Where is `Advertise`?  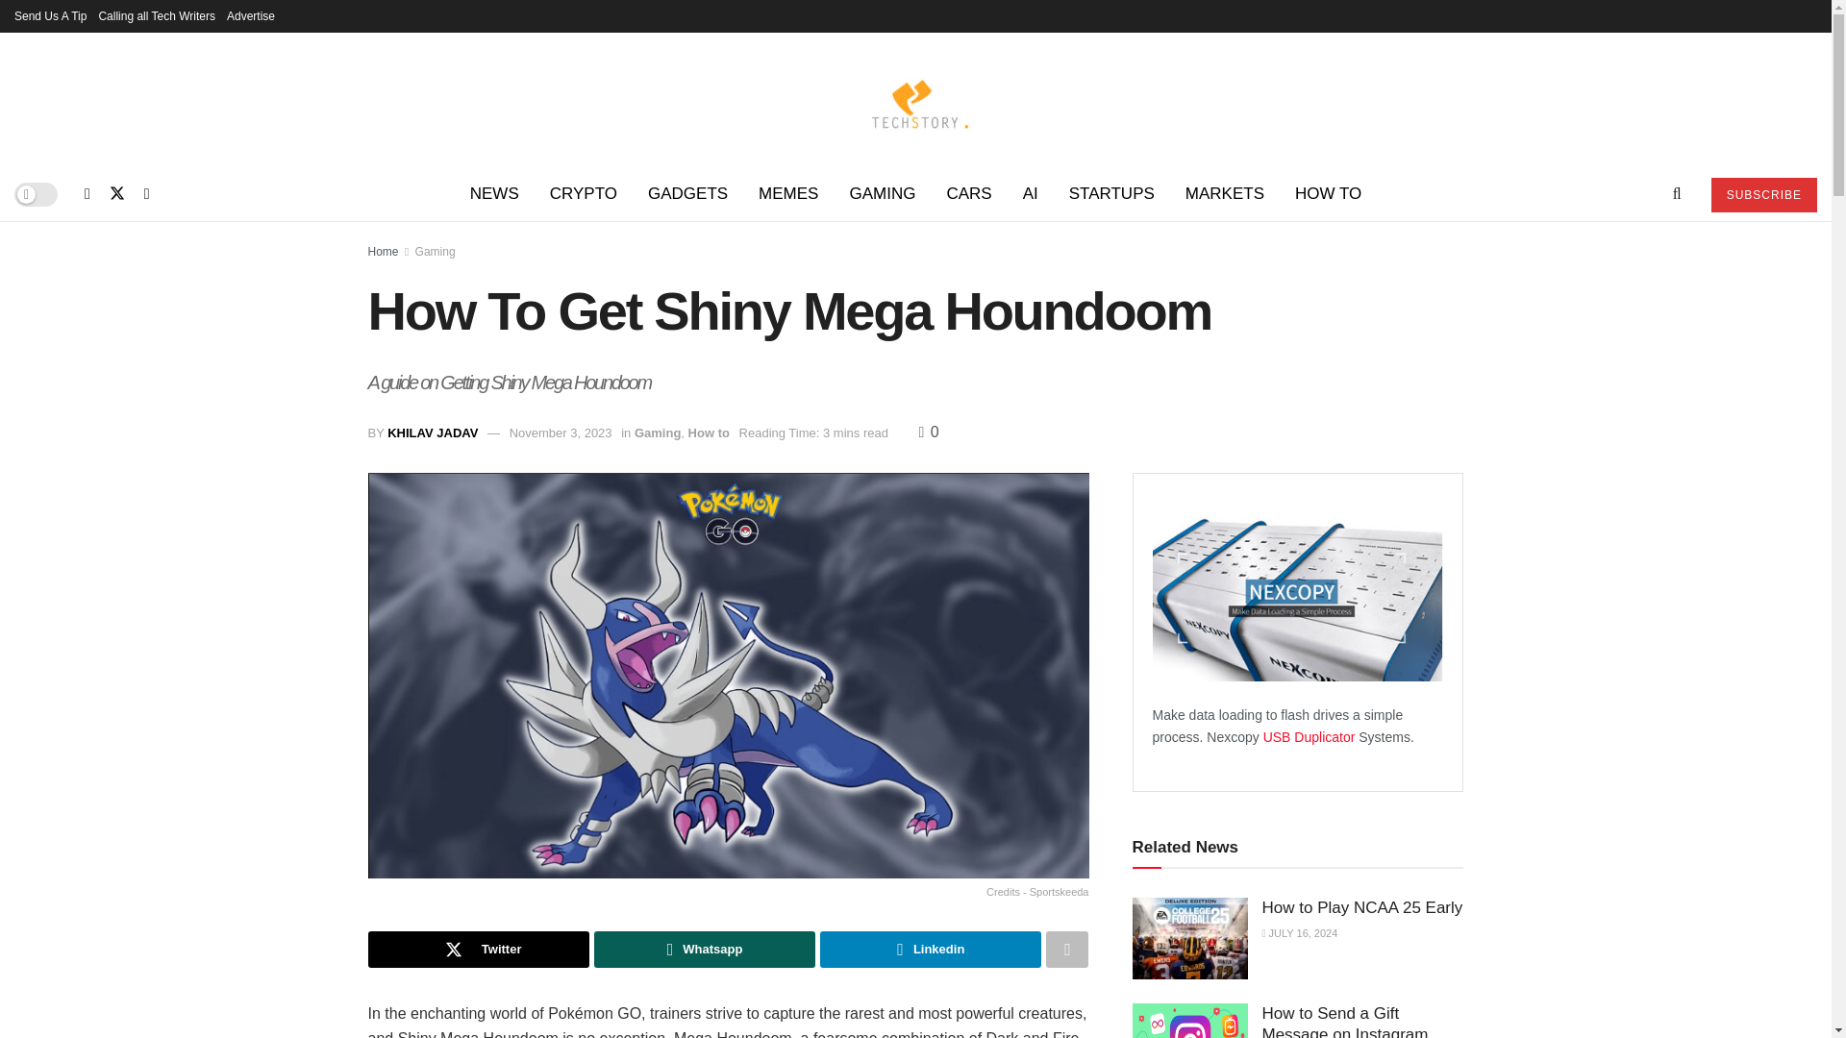
Advertise is located at coordinates (251, 15).